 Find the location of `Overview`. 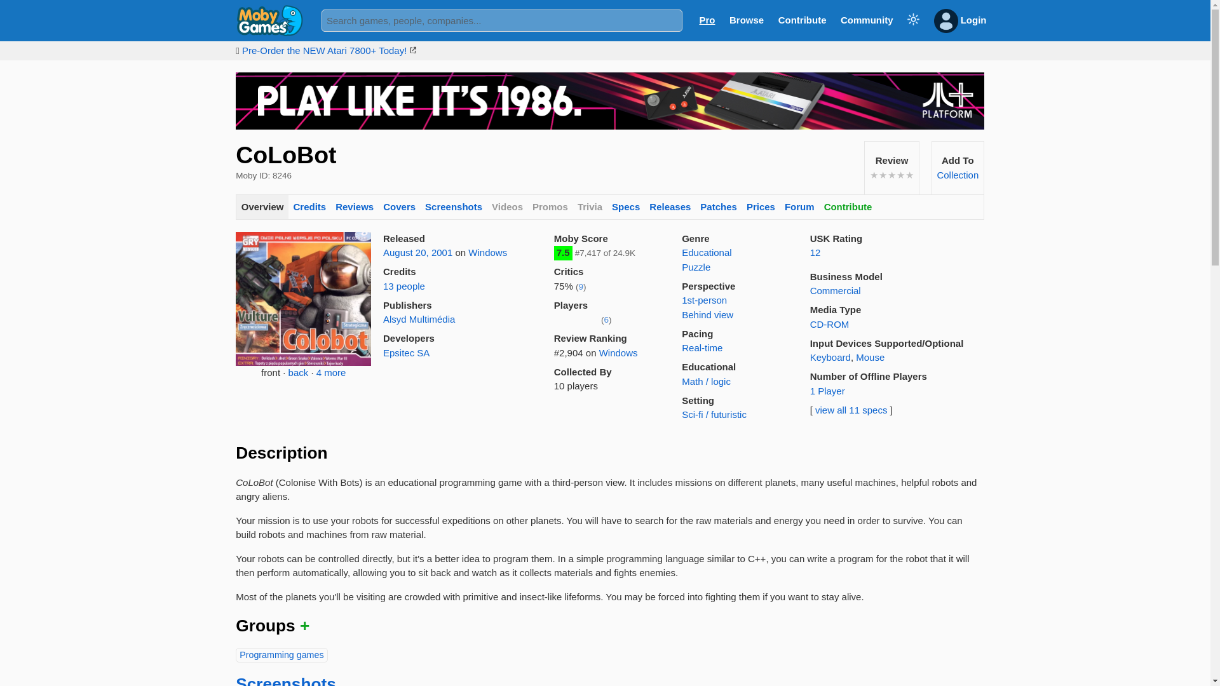

Overview is located at coordinates (262, 207).